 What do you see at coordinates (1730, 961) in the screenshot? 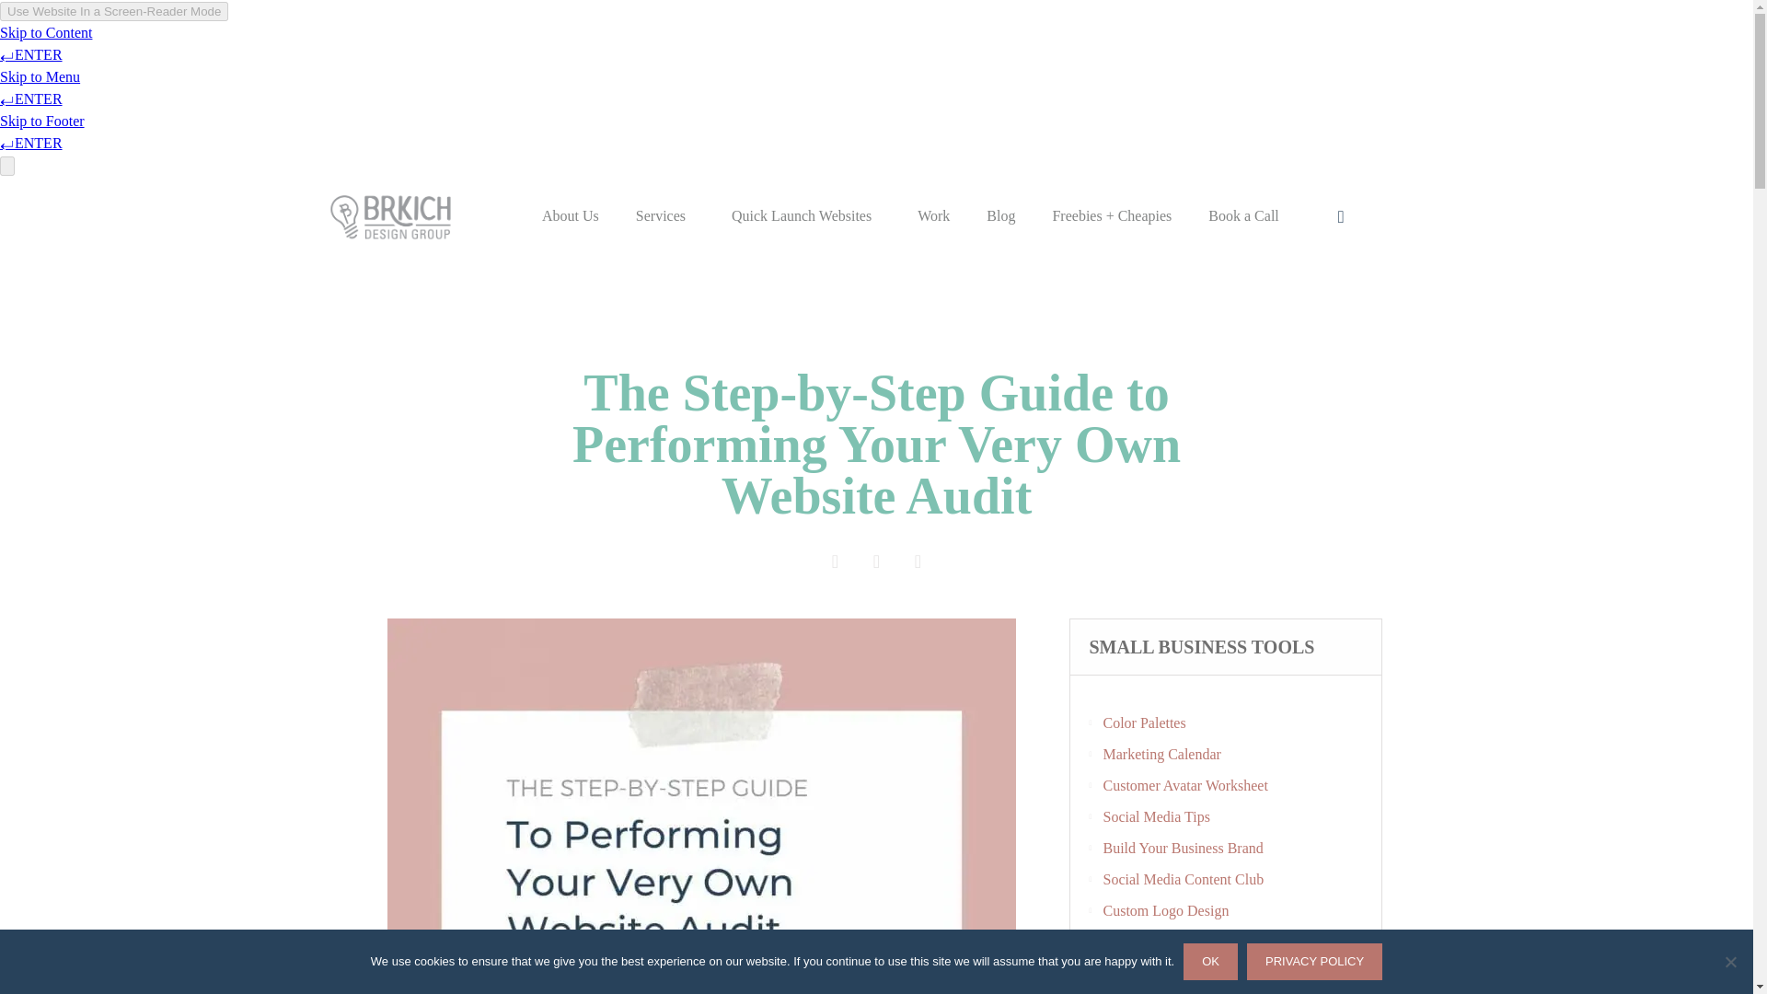
I see `No` at bounding box center [1730, 961].